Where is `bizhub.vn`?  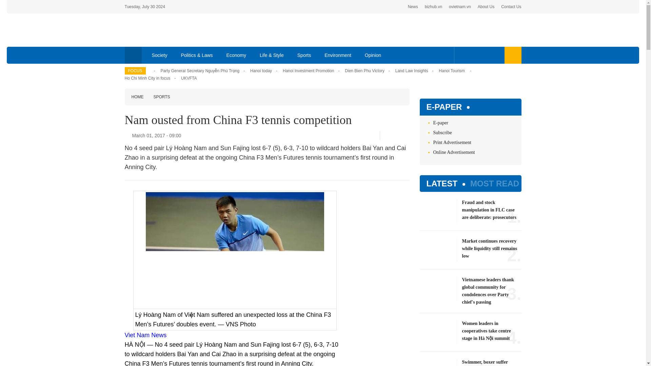 bizhub.vn is located at coordinates (433, 7).